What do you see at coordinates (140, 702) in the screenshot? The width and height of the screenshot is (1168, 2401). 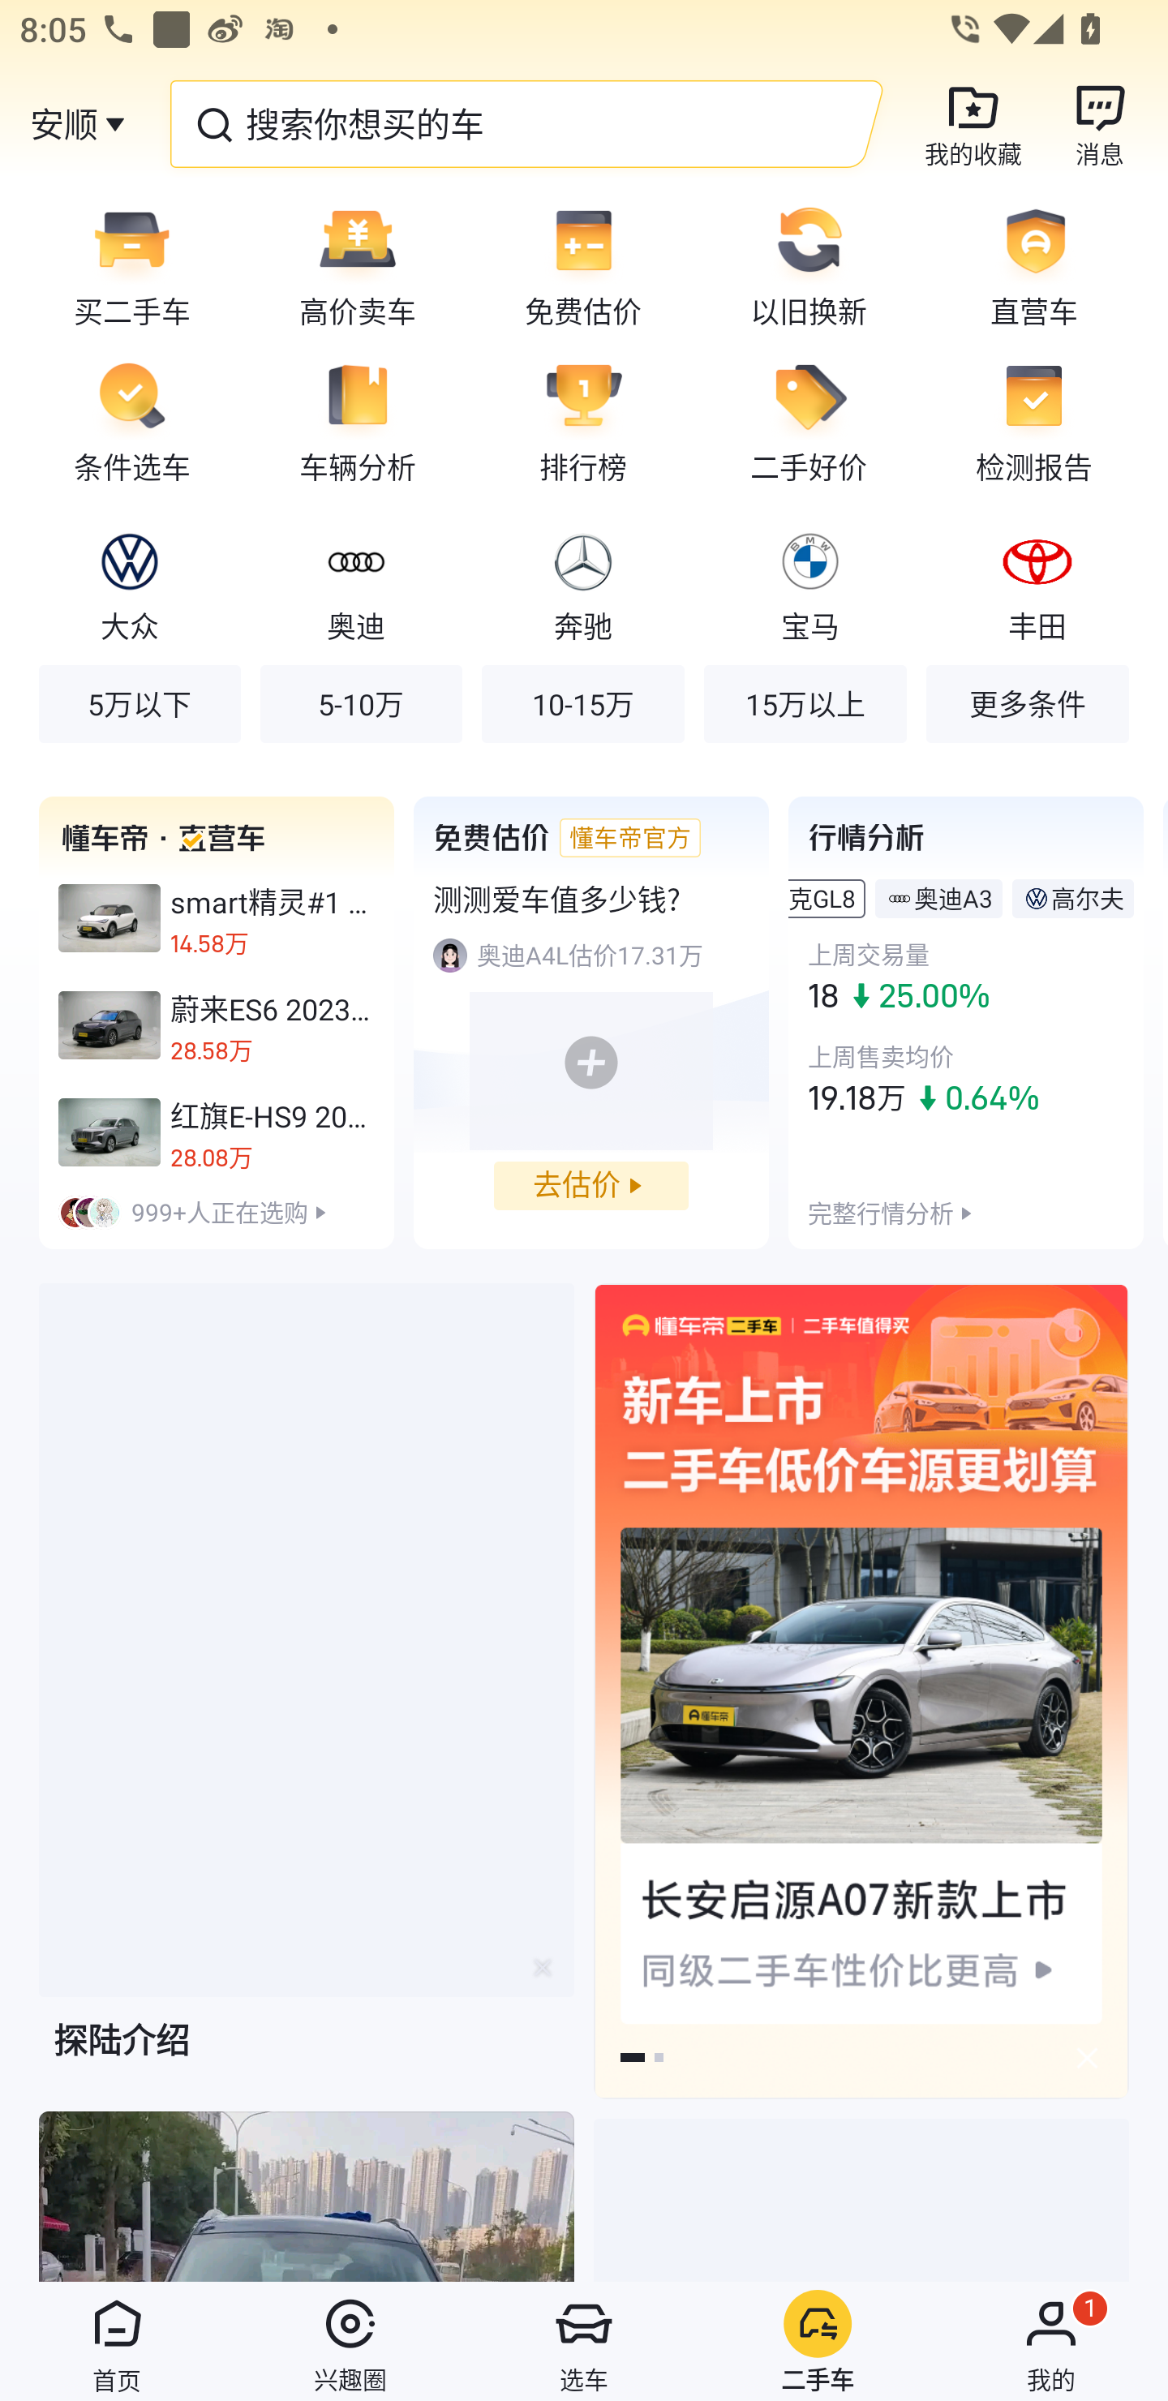 I see `5万以下` at bounding box center [140, 702].